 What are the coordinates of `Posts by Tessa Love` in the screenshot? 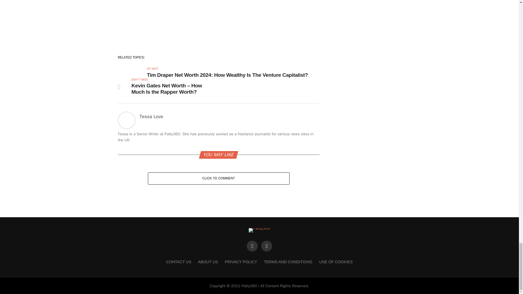 It's located at (151, 116).